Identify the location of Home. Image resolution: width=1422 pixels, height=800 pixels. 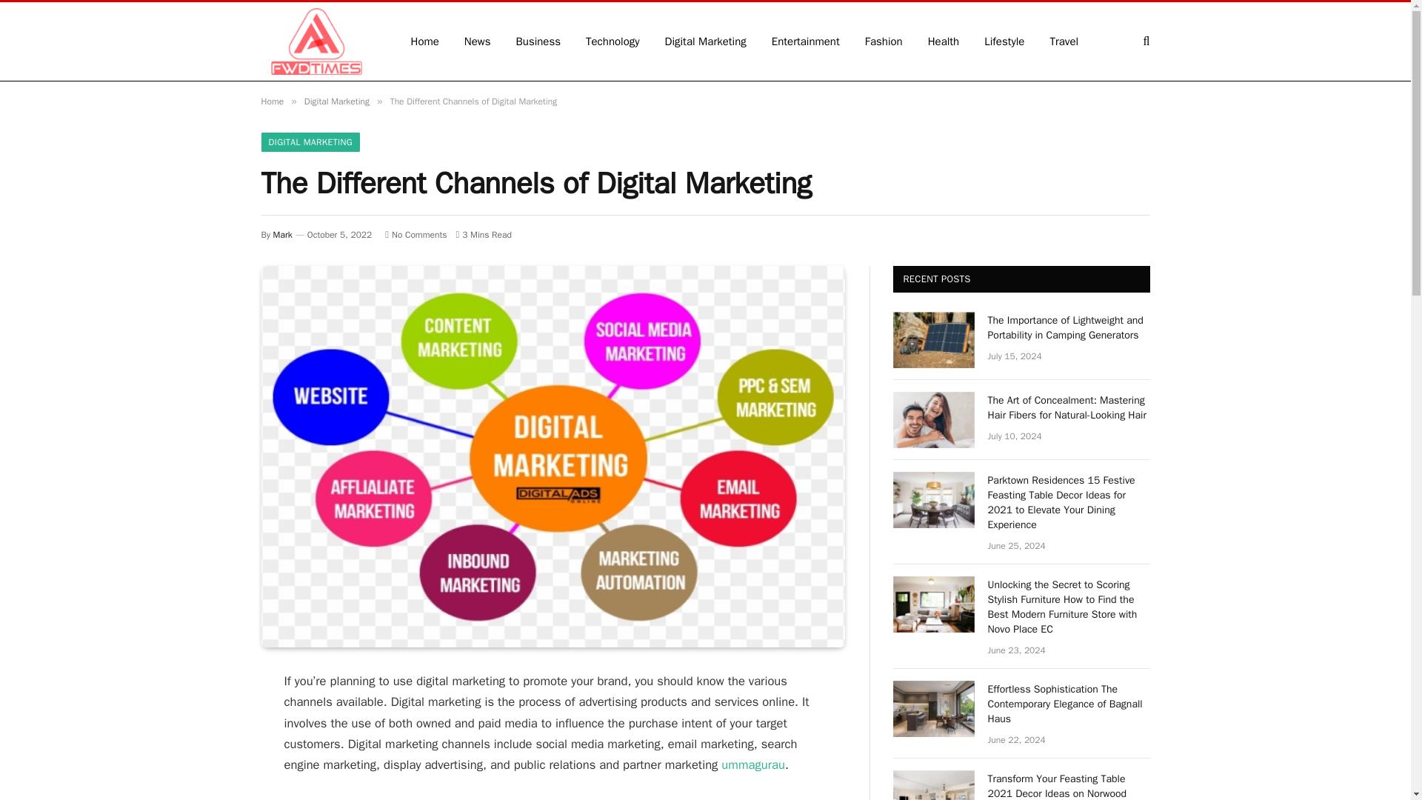
(271, 101).